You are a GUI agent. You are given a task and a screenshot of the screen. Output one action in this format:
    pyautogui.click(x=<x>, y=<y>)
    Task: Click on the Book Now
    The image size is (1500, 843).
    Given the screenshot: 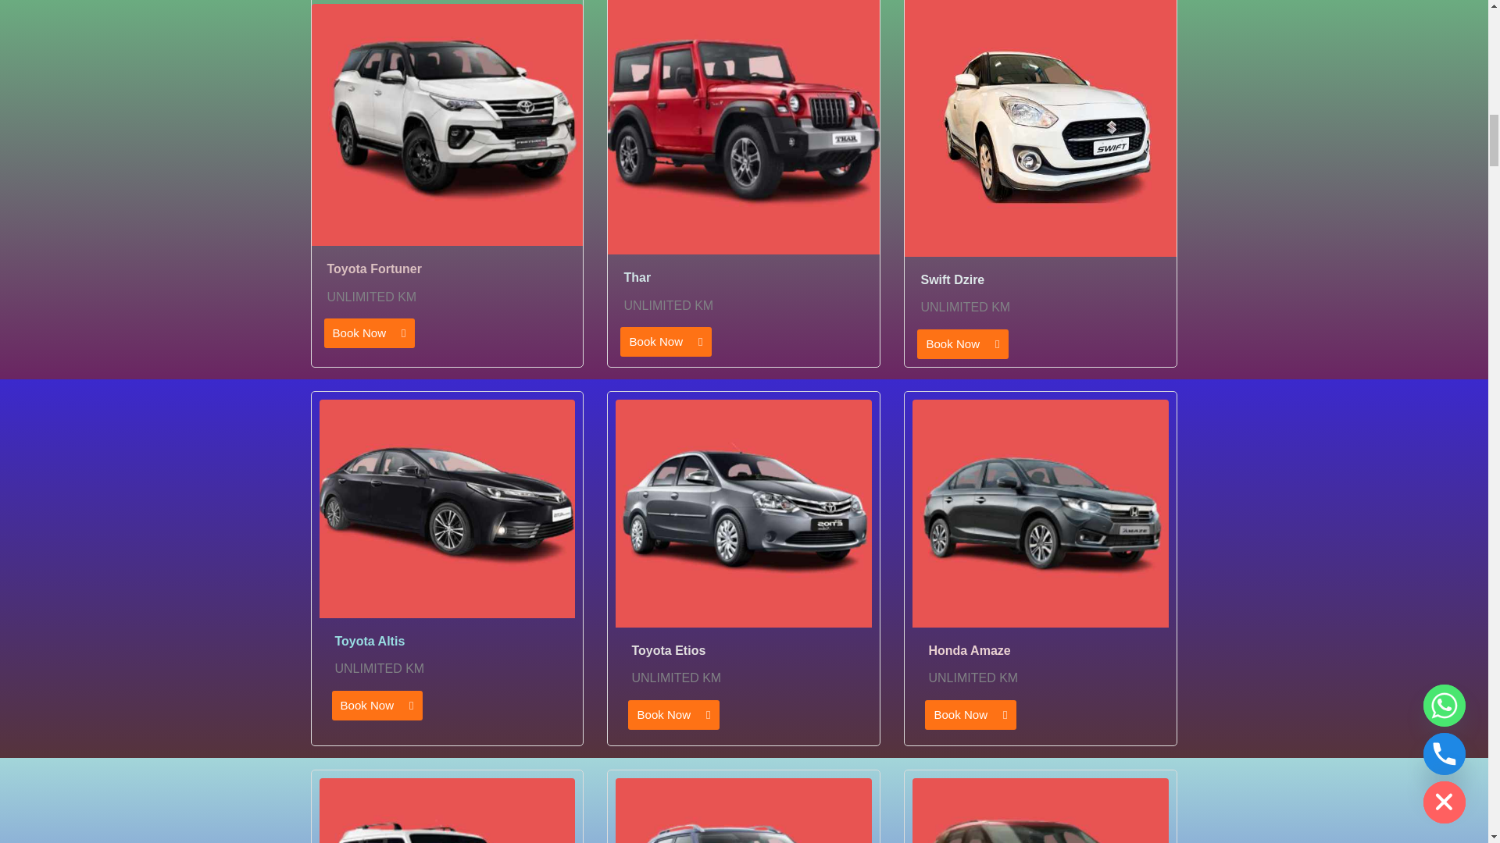 What is the action you would take?
    pyautogui.click(x=970, y=715)
    